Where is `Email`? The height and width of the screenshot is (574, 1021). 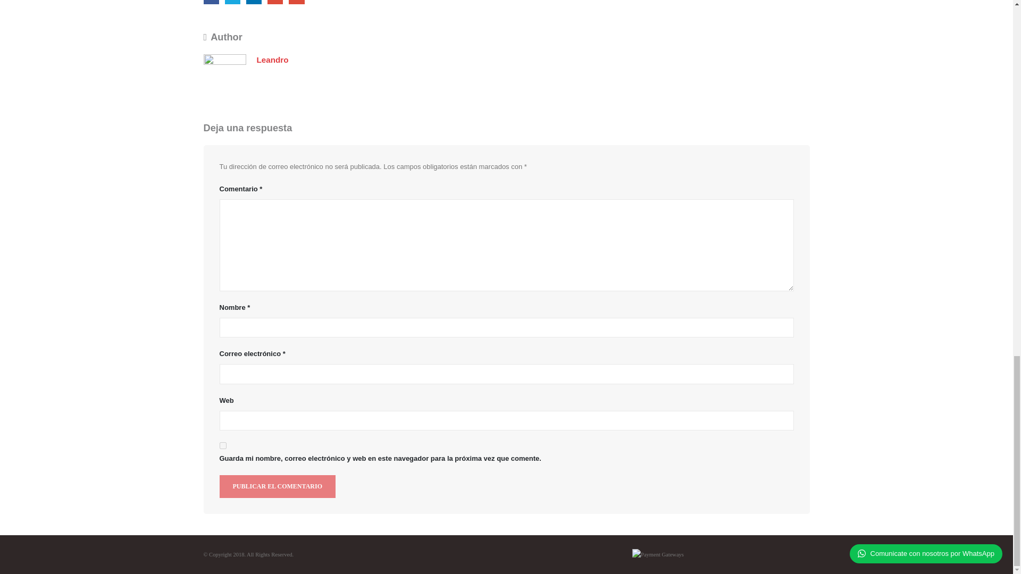
Email is located at coordinates (297, 2).